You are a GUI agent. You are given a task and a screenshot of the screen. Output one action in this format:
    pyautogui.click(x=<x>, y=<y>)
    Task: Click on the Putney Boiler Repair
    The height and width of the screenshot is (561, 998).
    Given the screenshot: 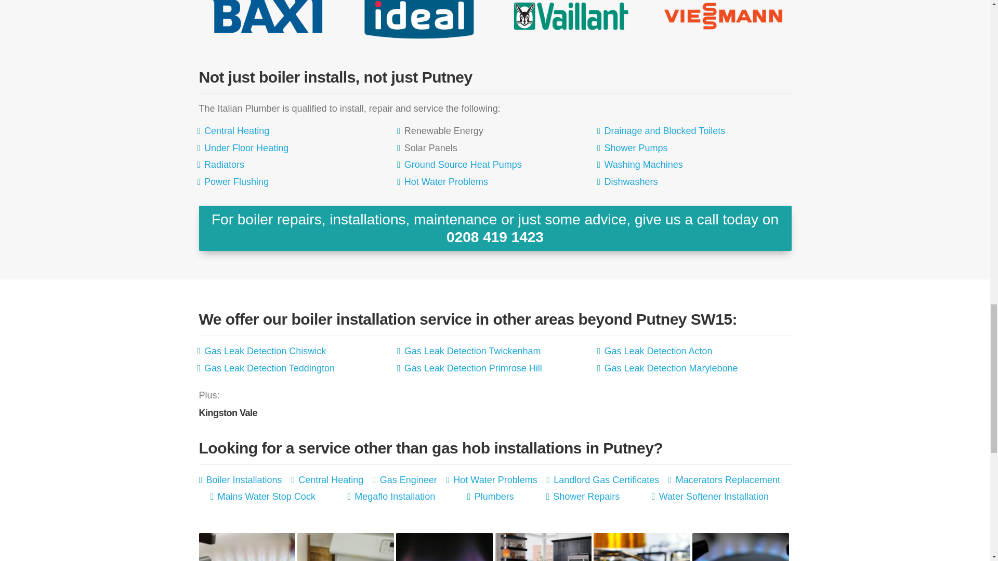 What is the action you would take?
    pyautogui.click(x=419, y=19)
    